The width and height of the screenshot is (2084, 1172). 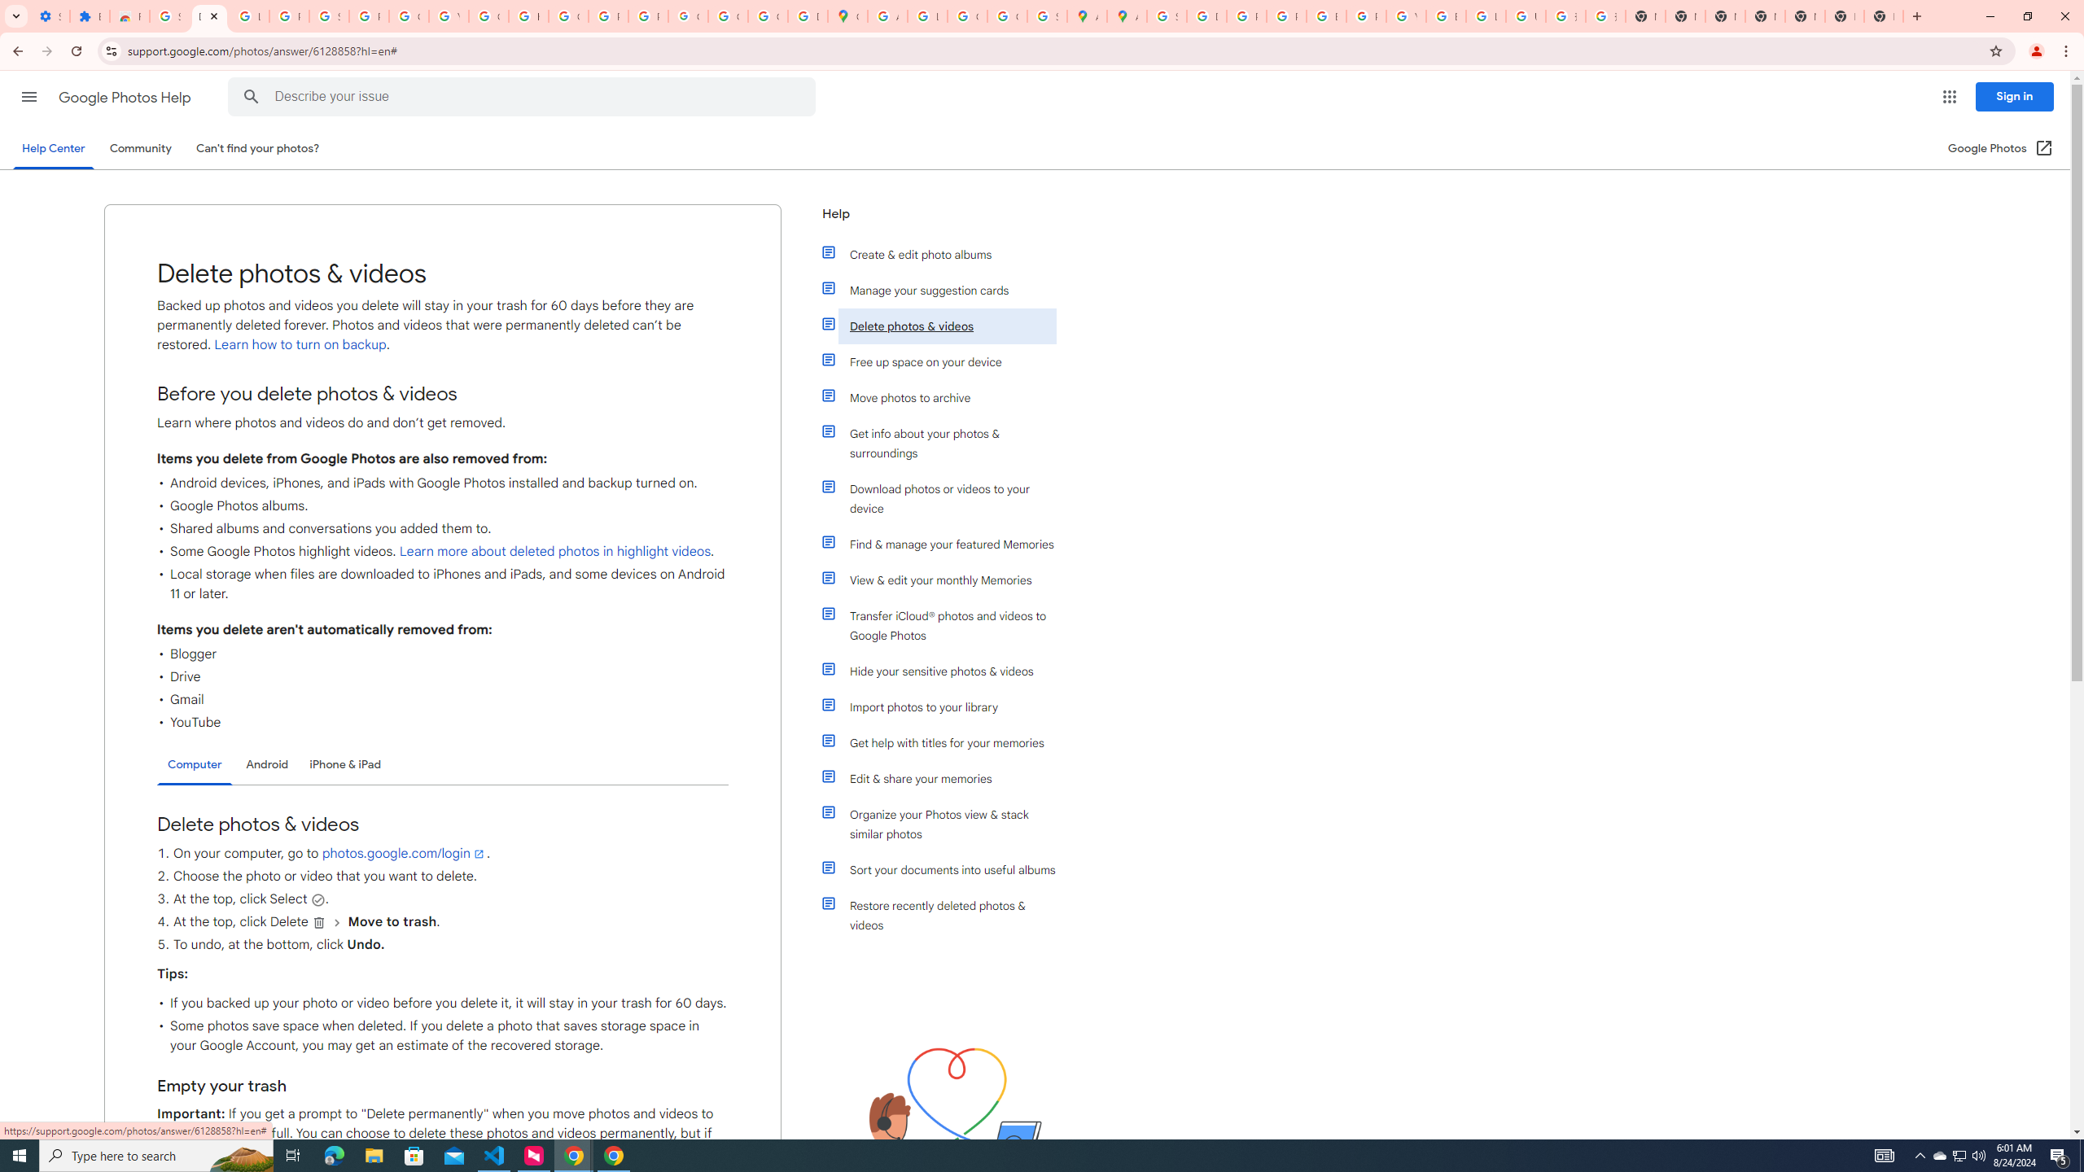 I want to click on and then, so click(x=337, y=923).